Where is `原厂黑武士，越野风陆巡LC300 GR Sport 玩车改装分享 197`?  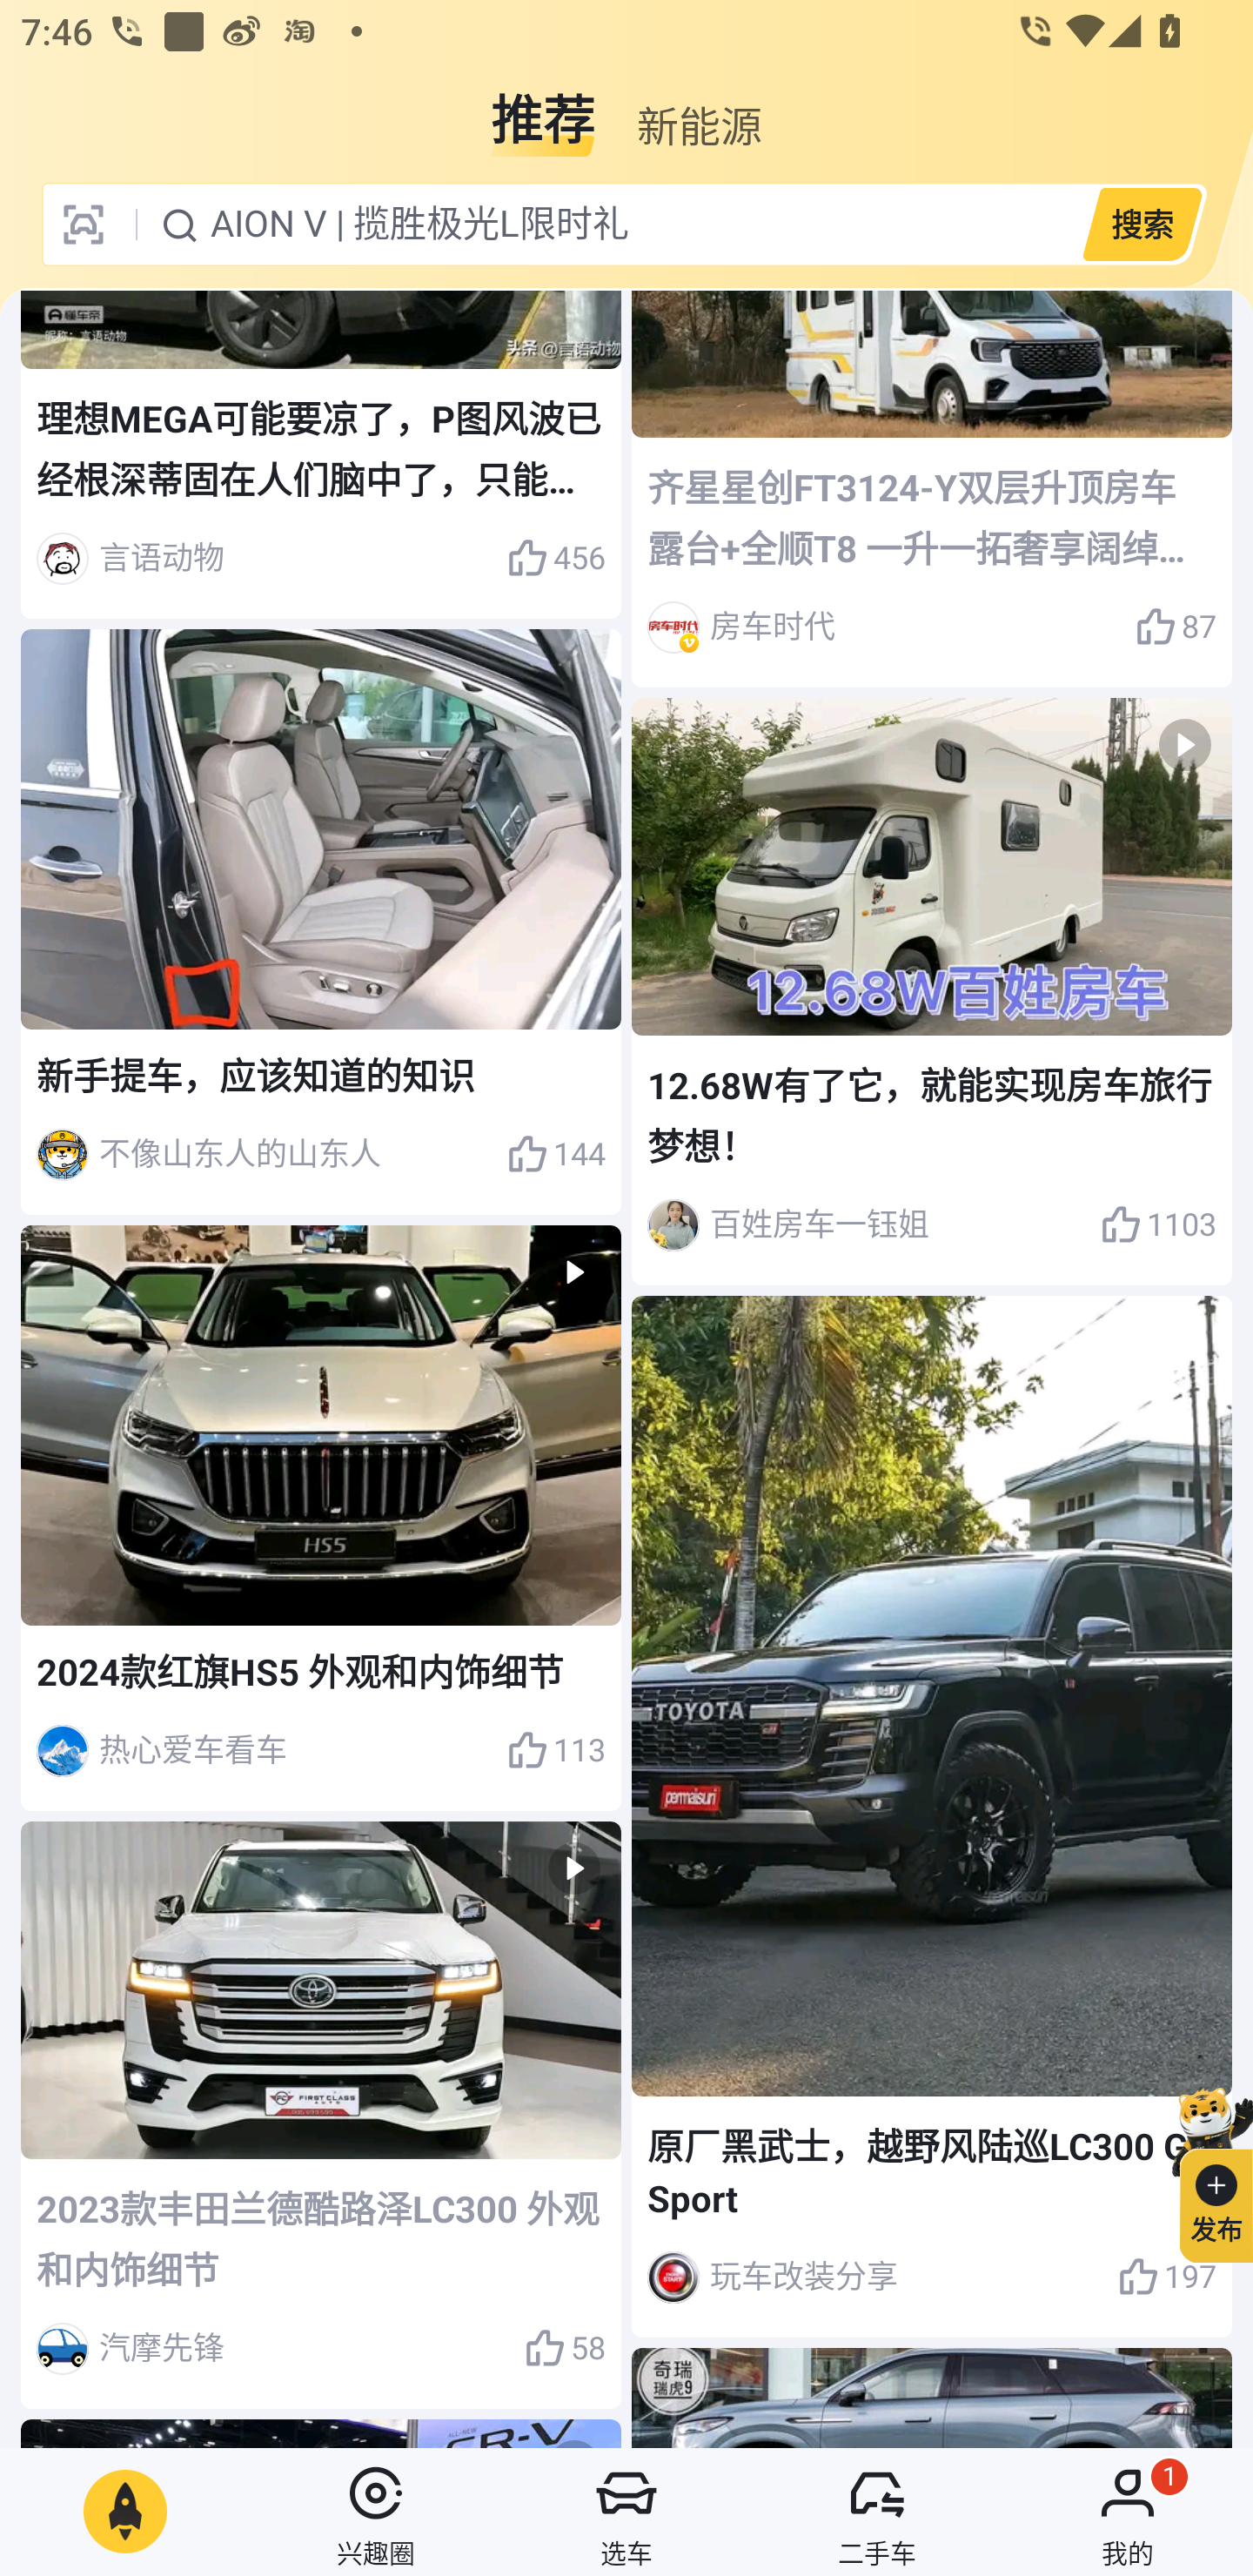
原厂黑武士，越野风陆巡LC300 GR Sport 玩车改装分享 197 is located at coordinates (931, 1815).